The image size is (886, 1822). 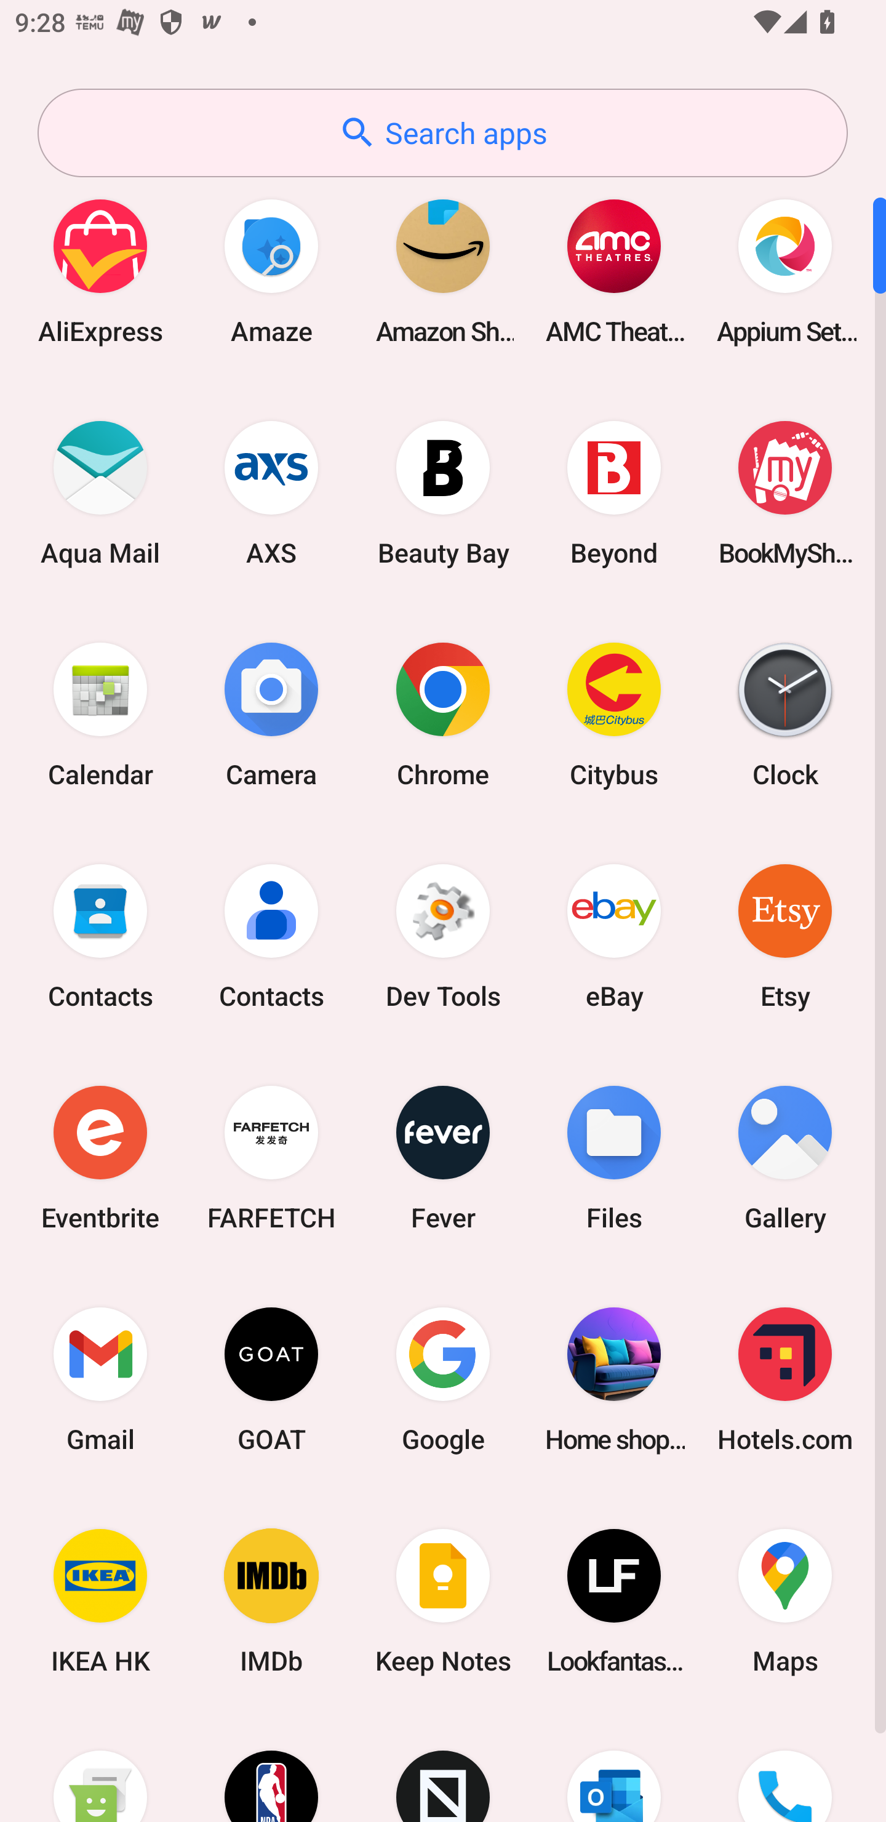 What do you see at coordinates (785, 271) in the screenshot?
I see `Appium Settings` at bounding box center [785, 271].